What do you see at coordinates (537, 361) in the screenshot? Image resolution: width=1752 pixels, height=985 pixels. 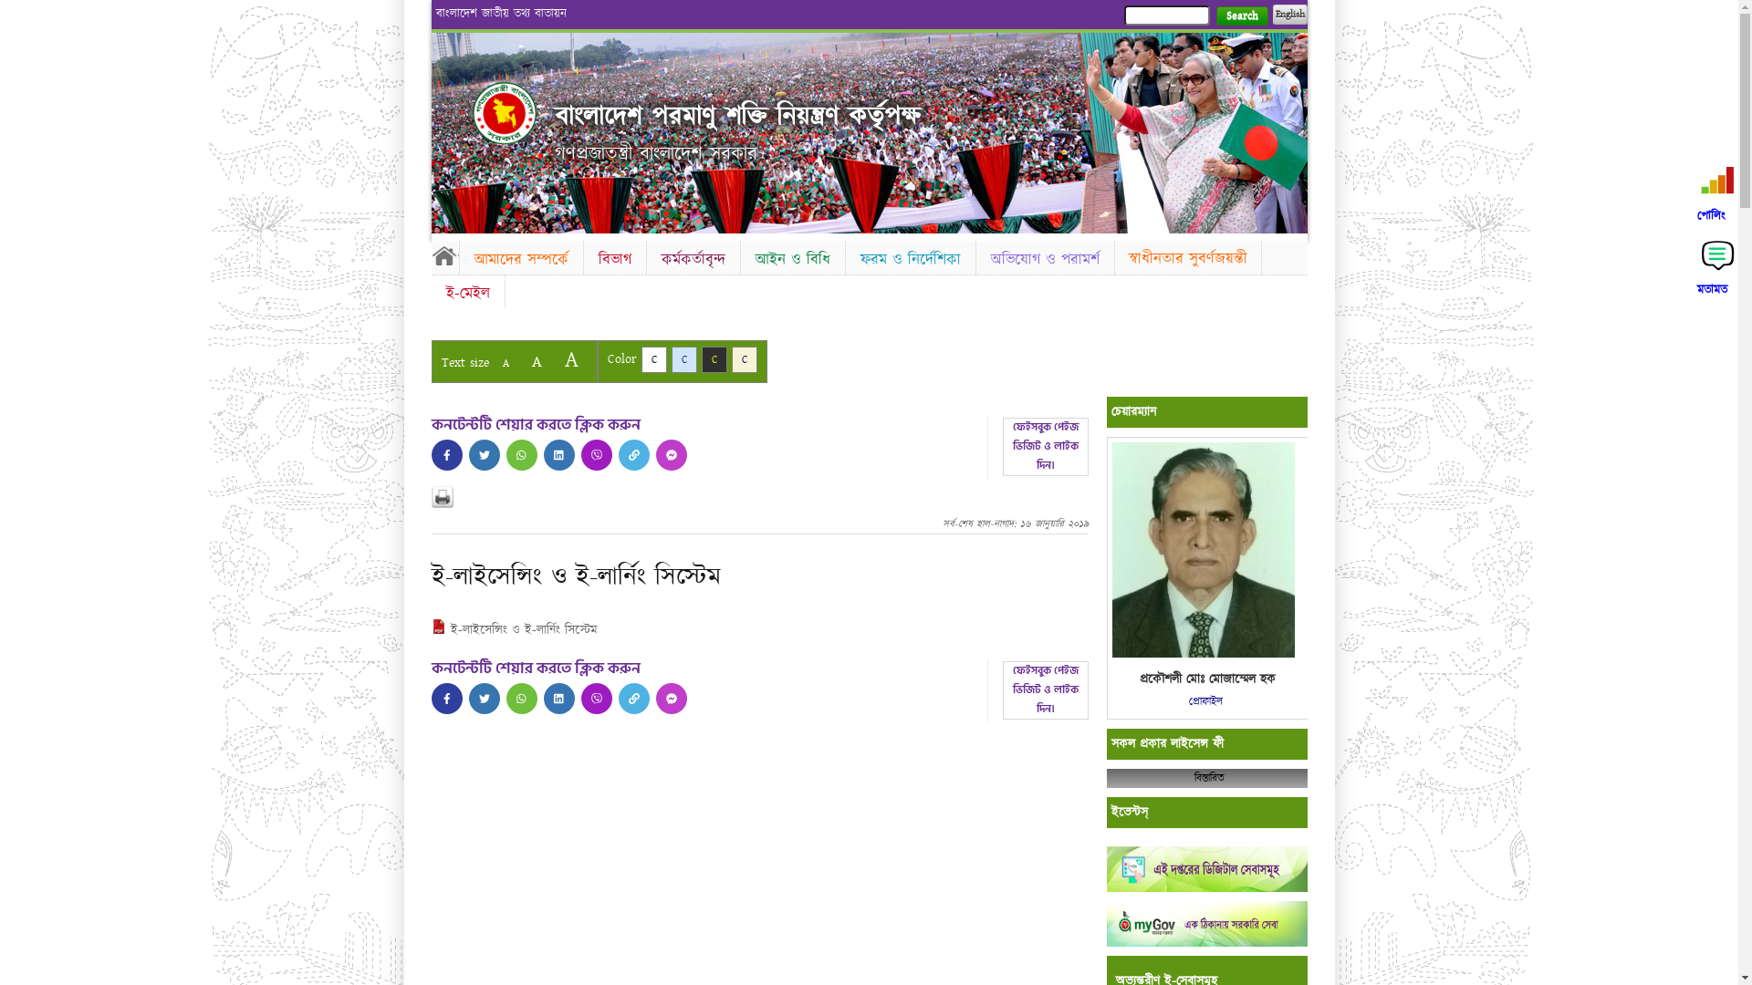 I see `A` at bounding box center [537, 361].